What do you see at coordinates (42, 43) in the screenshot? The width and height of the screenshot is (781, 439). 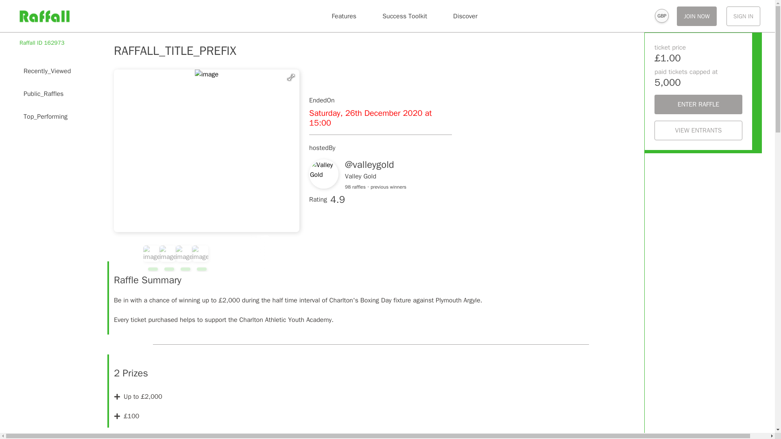 I see `Raffall ID 162973` at bounding box center [42, 43].